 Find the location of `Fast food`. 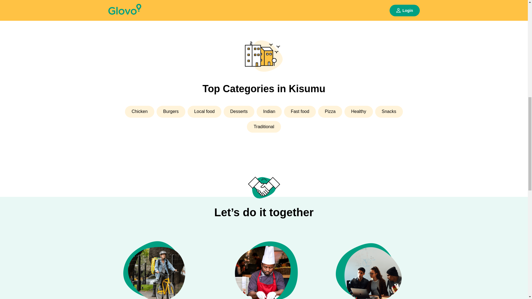

Fast food is located at coordinates (300, 112).